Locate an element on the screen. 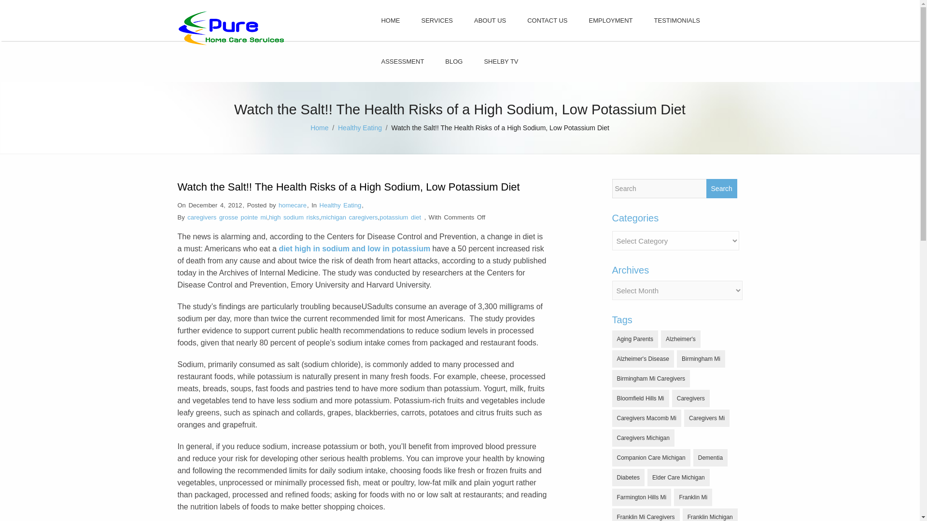  SERVICES is located at coordinates (437, 20).